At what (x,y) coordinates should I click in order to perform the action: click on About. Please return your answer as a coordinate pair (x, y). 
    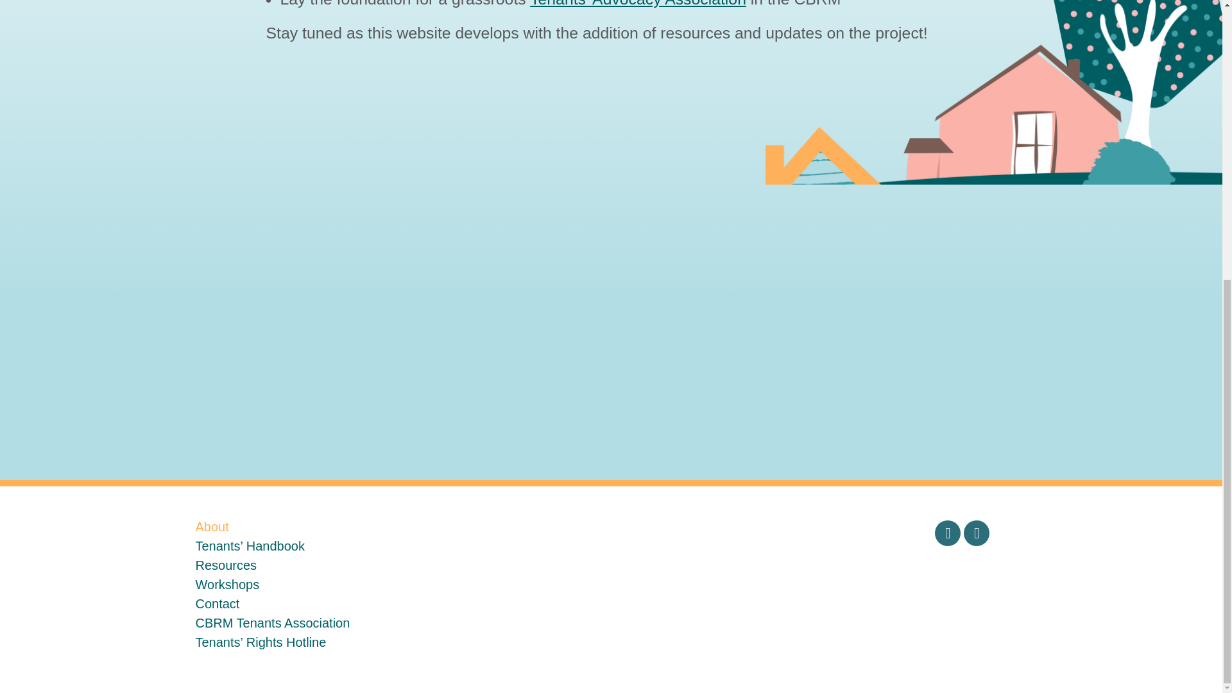
    Looking at the image, I should click on (211, 526).